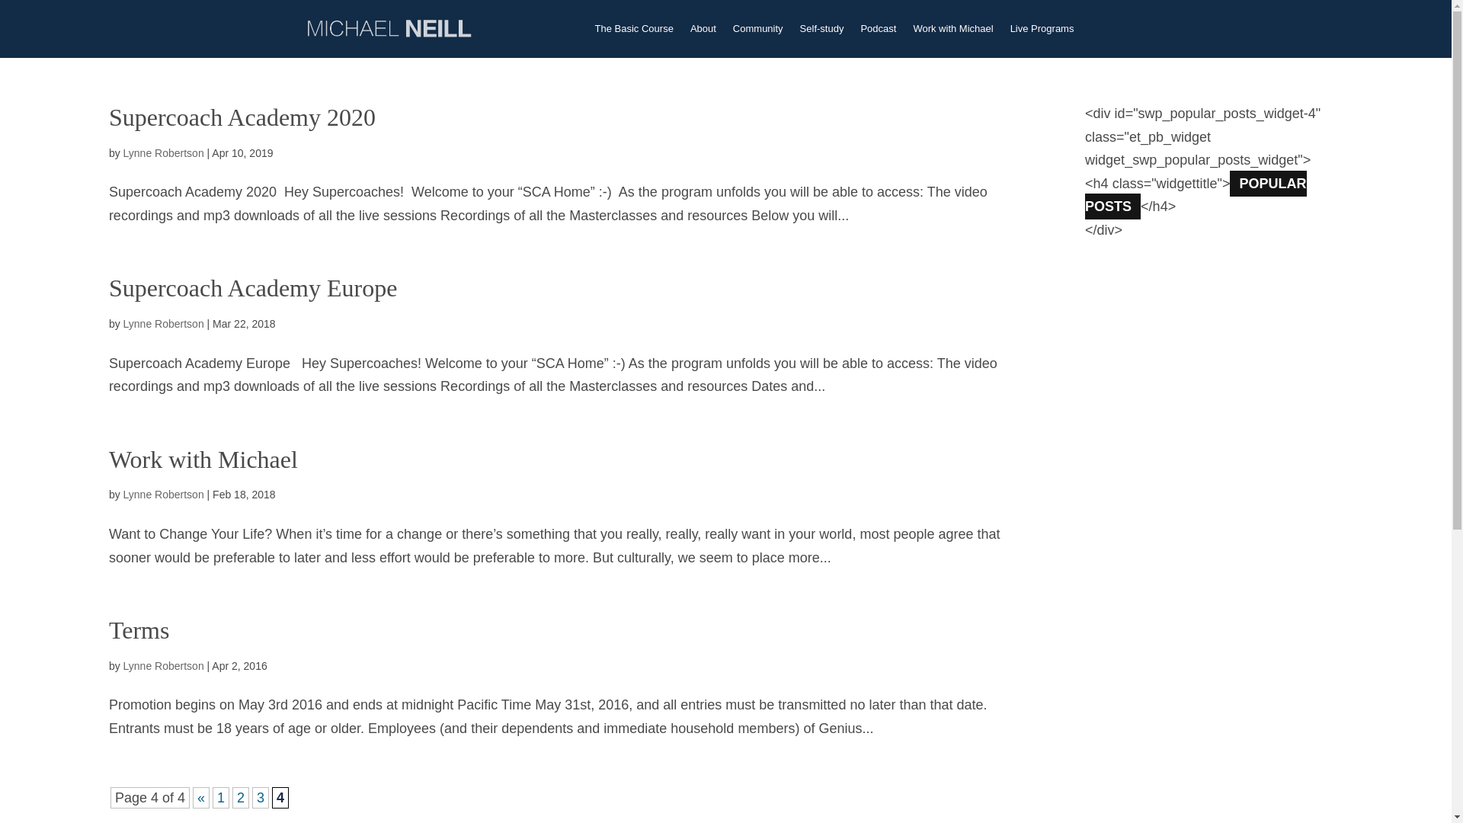 The height and width of the screenshot is (823, 1463). Describe the element at coordinates (253, 288) in the screenshot. I see `Supercoach Academy Europe` at that location.